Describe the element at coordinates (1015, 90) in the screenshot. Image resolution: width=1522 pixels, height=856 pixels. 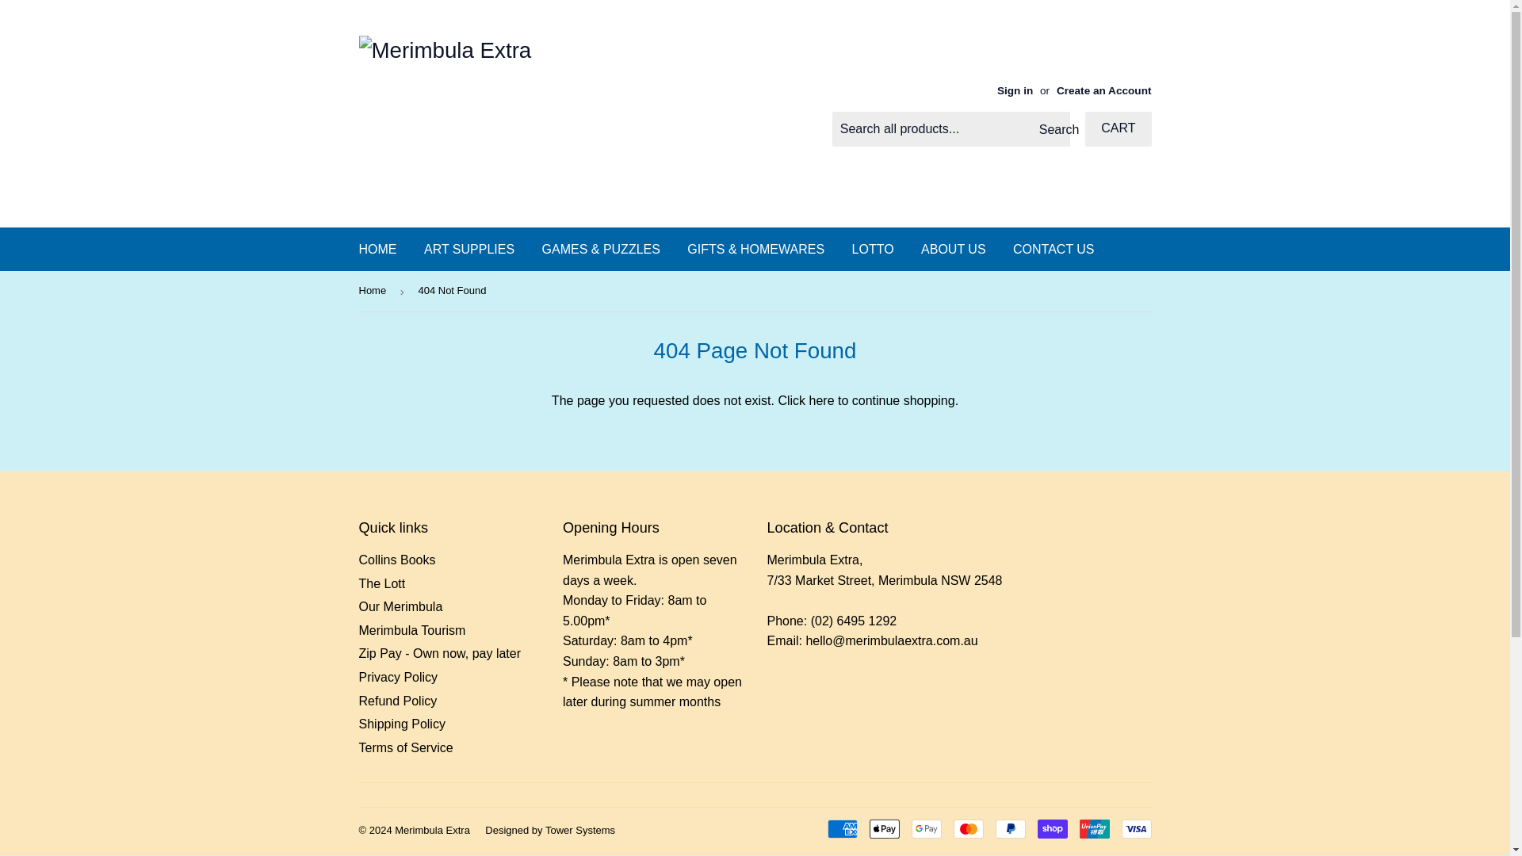
I see `Sign in` at that location.